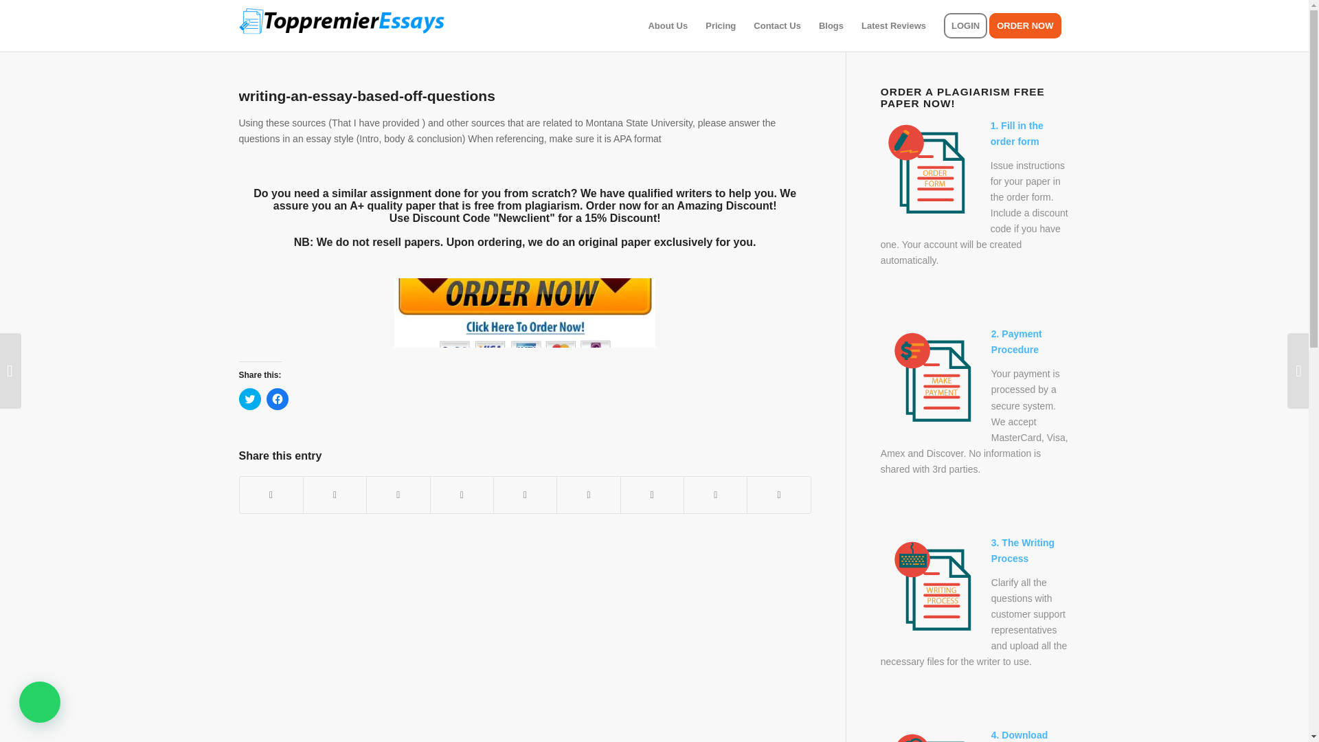 This screenshot has width=1319, height=742. Describe the element at coordinates (1029, 25) in the screenshot. I see `ORDER NOW` at that location.